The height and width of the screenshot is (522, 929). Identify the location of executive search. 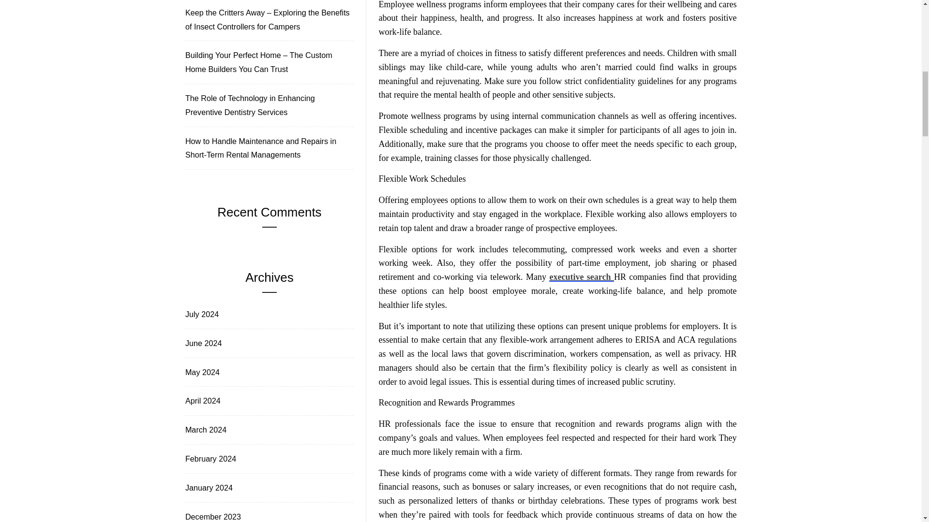
(581, 276).